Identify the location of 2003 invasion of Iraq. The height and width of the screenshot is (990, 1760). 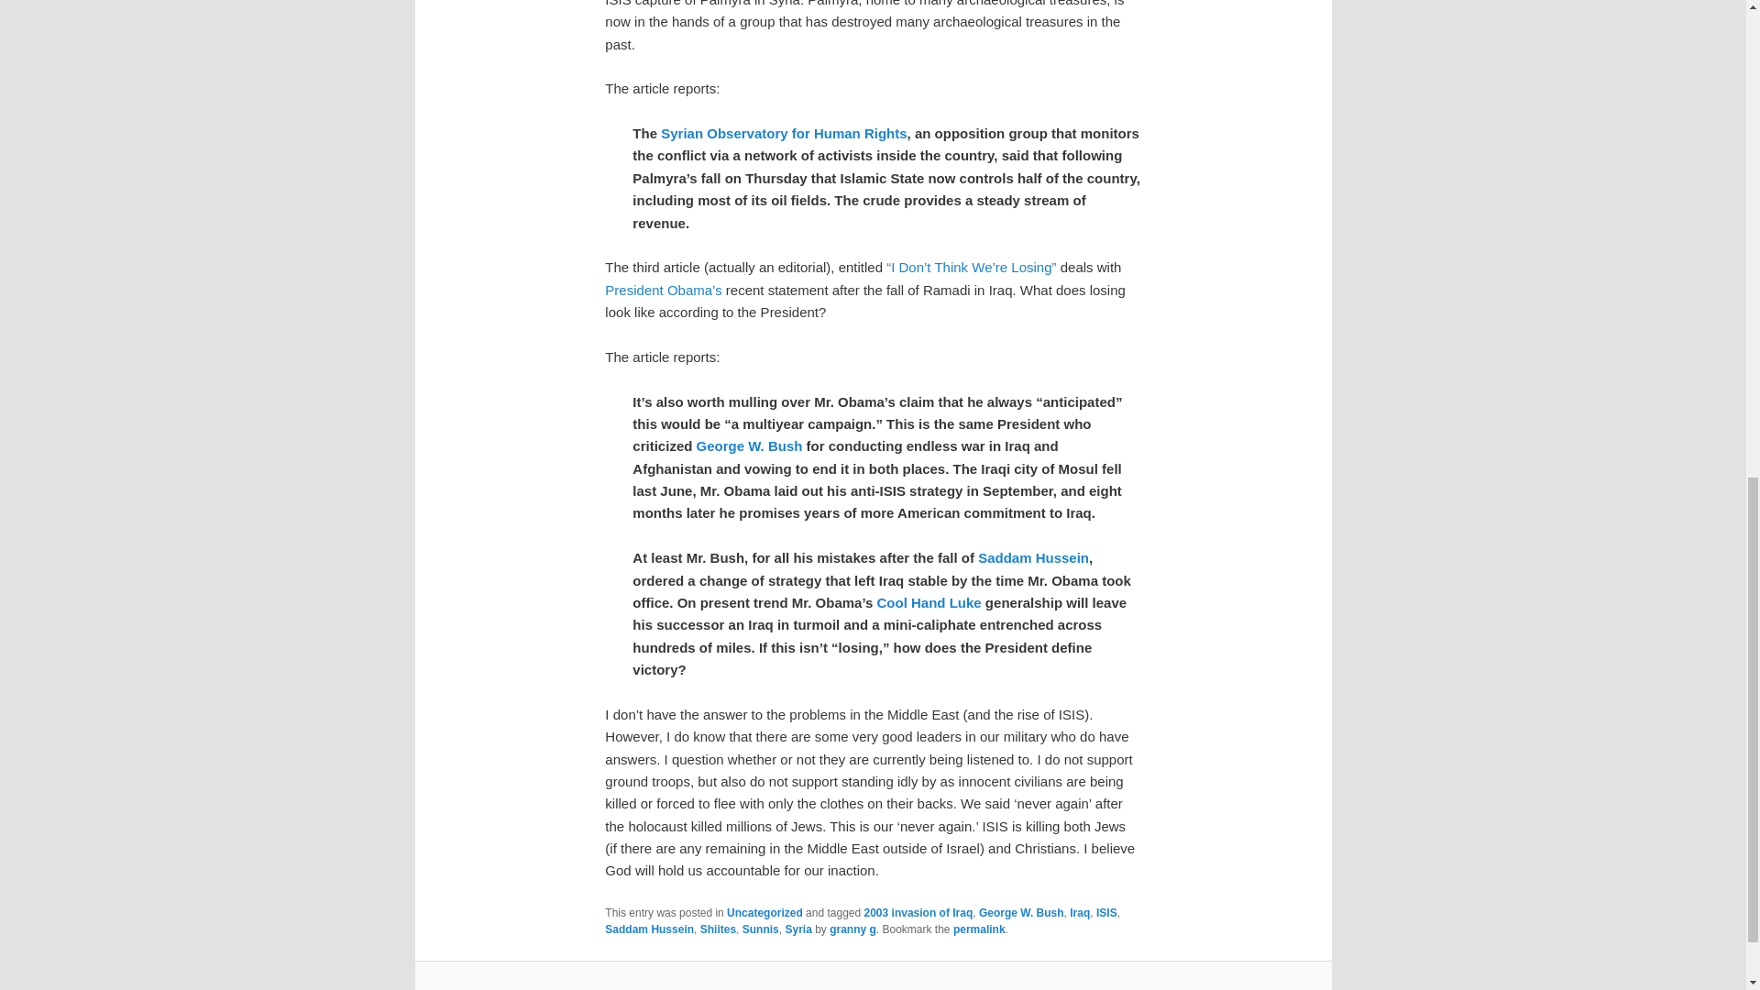
(918, 913).